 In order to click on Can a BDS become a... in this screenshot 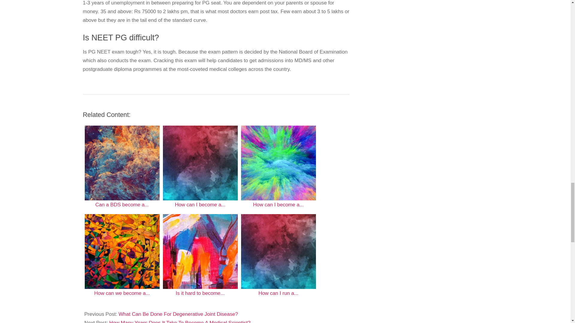, I will do `click(122, 167)`.